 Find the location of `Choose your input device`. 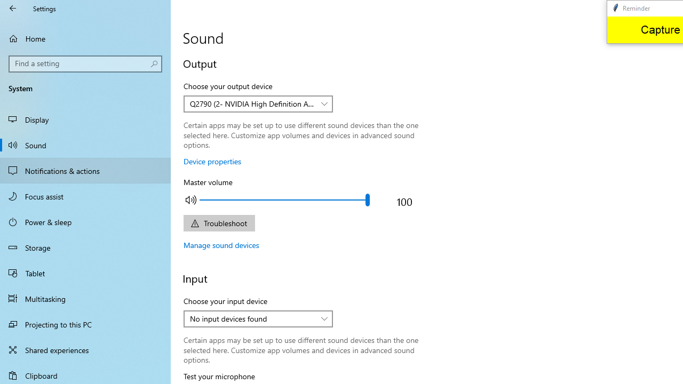

Choose your input device is located at coordinates (258, 319).